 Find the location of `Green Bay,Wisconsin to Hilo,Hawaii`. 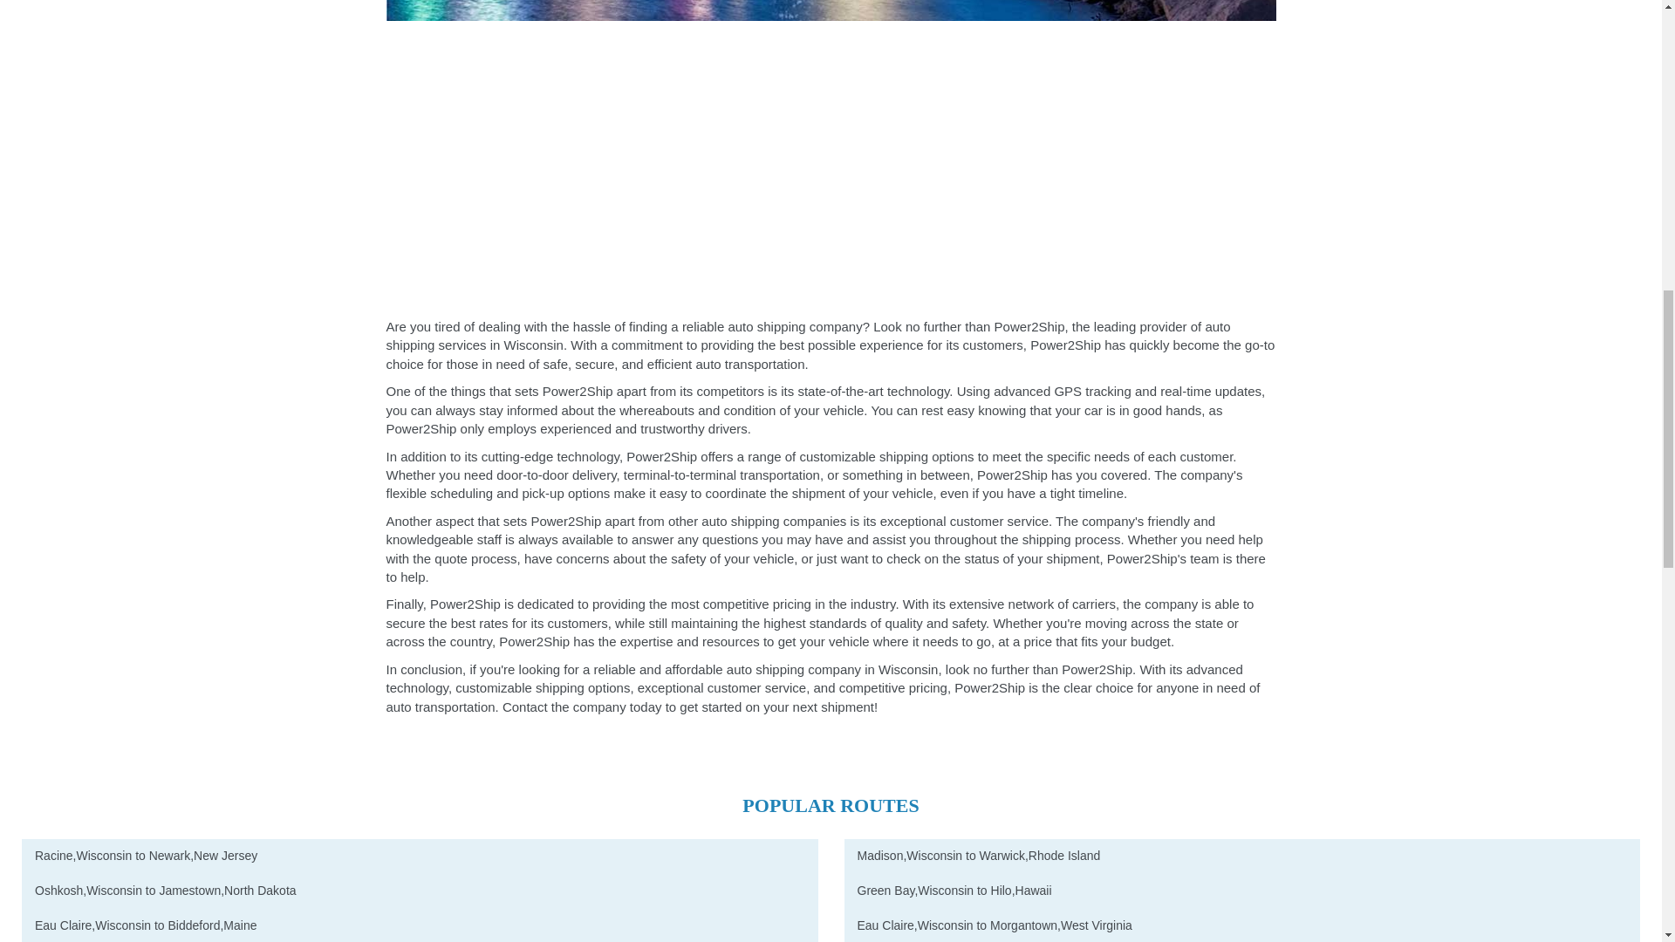

Green Bay,Wisconsin to Hilo,Hawaii is located at coordinates (1242, 891).